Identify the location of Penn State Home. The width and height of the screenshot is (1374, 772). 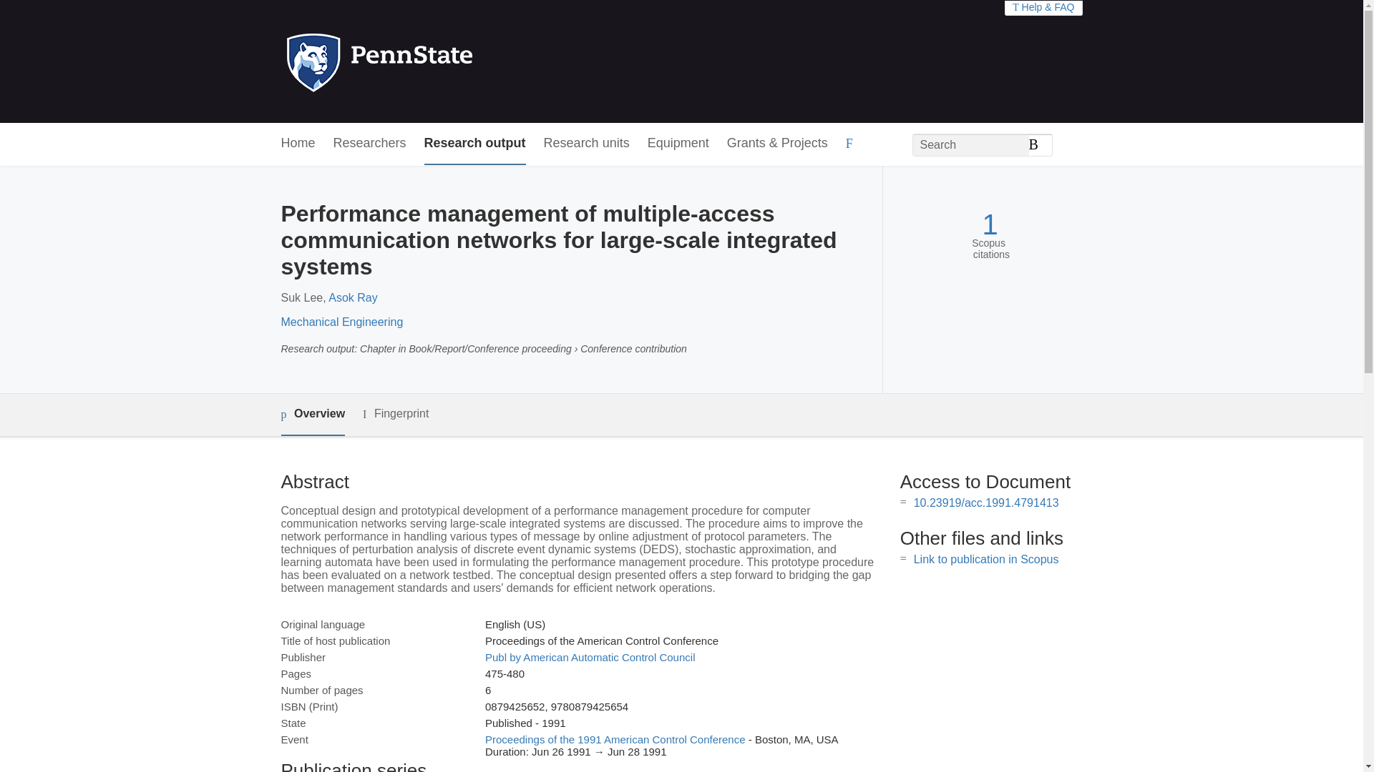
(441, 61).